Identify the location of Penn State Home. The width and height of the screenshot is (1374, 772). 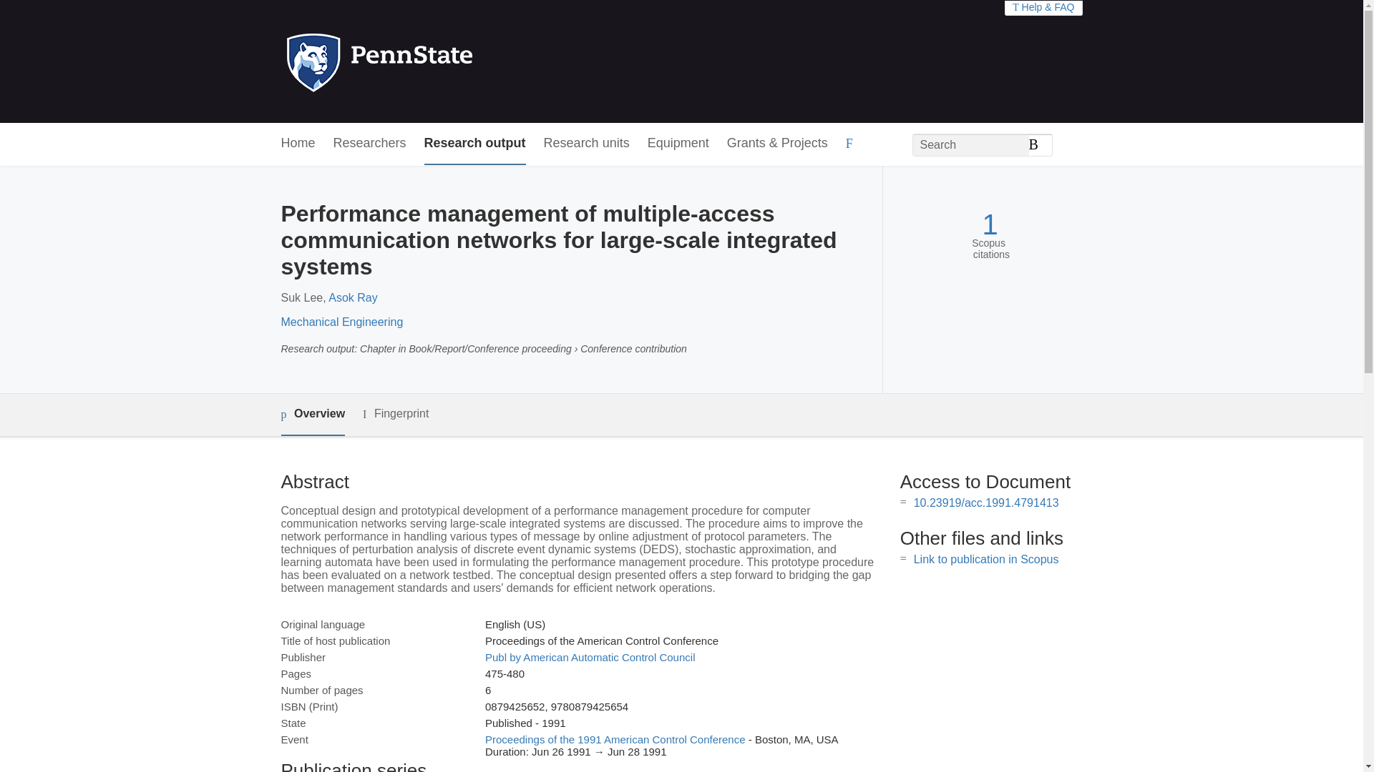
(441, 61).